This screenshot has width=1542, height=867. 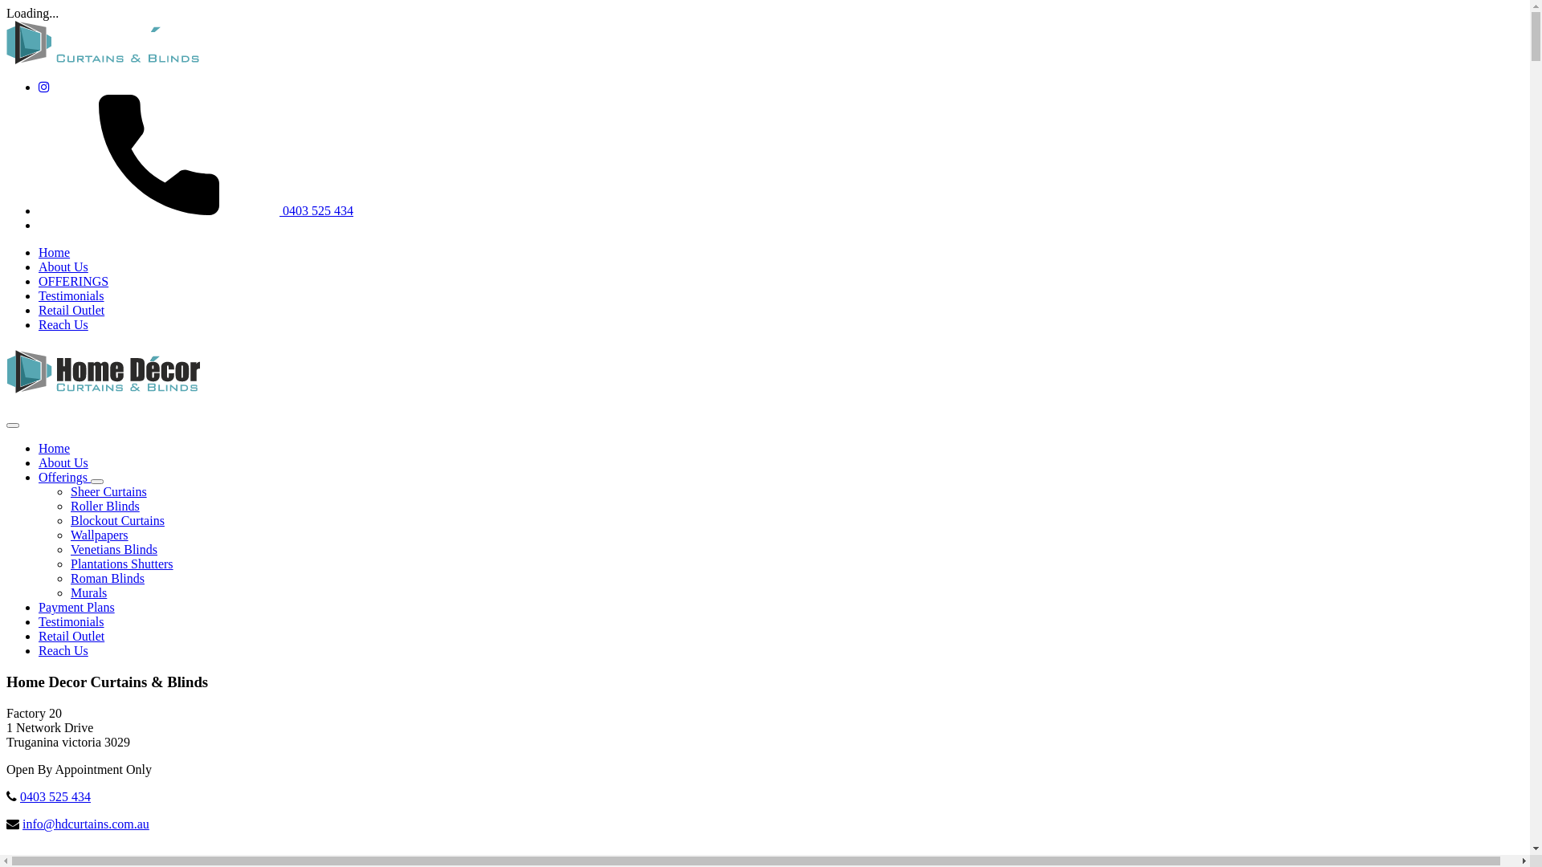 I want to click on Retail Outlet, so click(x=71, y=310).